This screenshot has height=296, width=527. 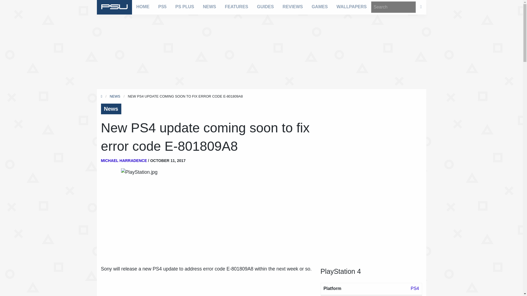 What do you see at coordinates (124, 161) in the screenshot?
I see `MICHAEL HARRADENCE` at bounding box center [124, 161].